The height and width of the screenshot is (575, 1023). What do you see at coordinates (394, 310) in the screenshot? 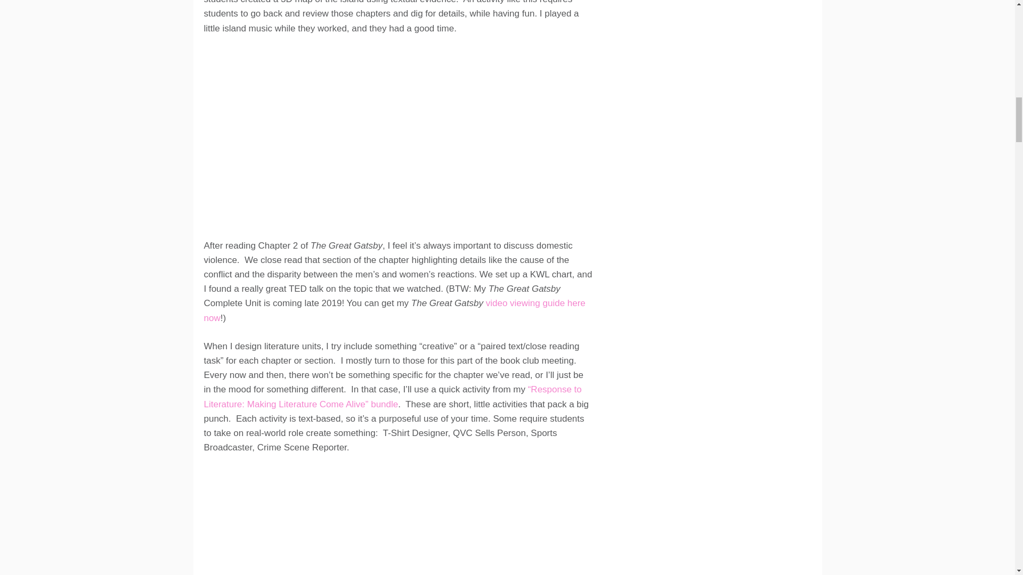
I see `video viewing guide here now` at bounding box center [394, 310].